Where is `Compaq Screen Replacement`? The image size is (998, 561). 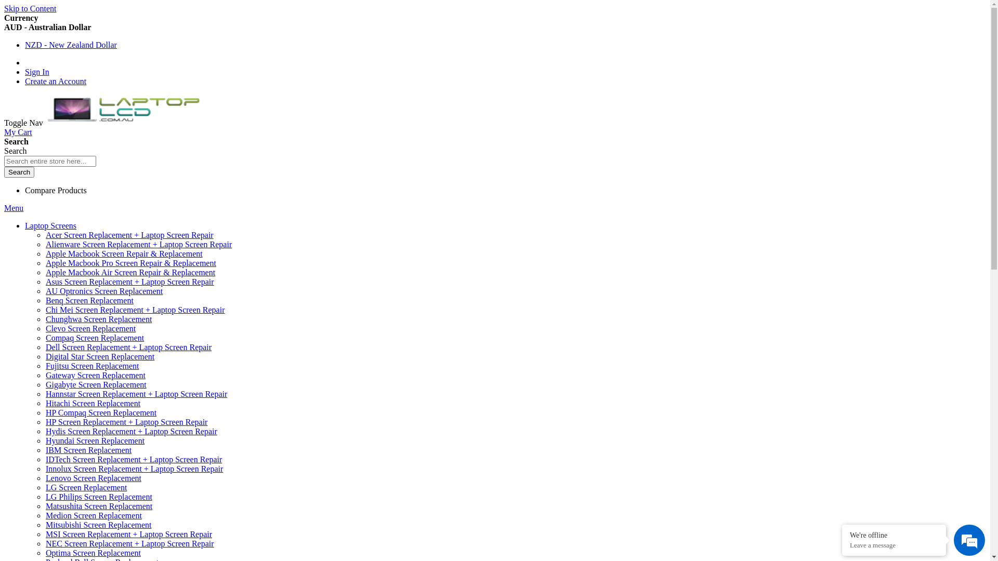
Compaq Screen Replacement is located at coordinates (95, 338).